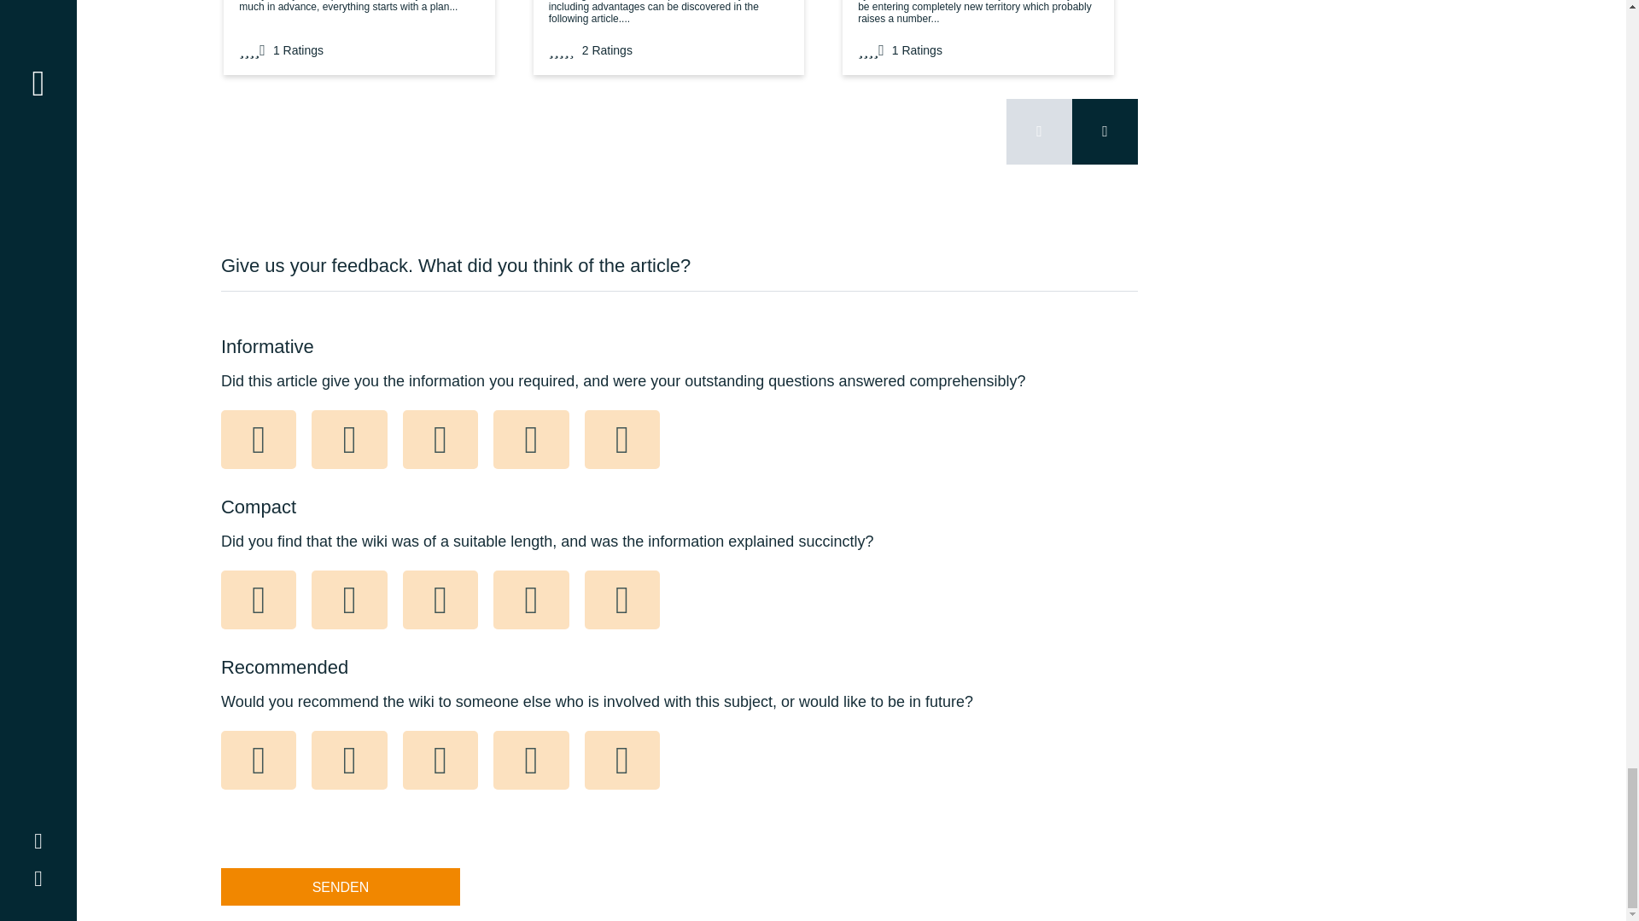  What do you see at coordinates (348, 440) in the screenshot?
I see `My expectations were partially met.` at bounding box center [348, 440].